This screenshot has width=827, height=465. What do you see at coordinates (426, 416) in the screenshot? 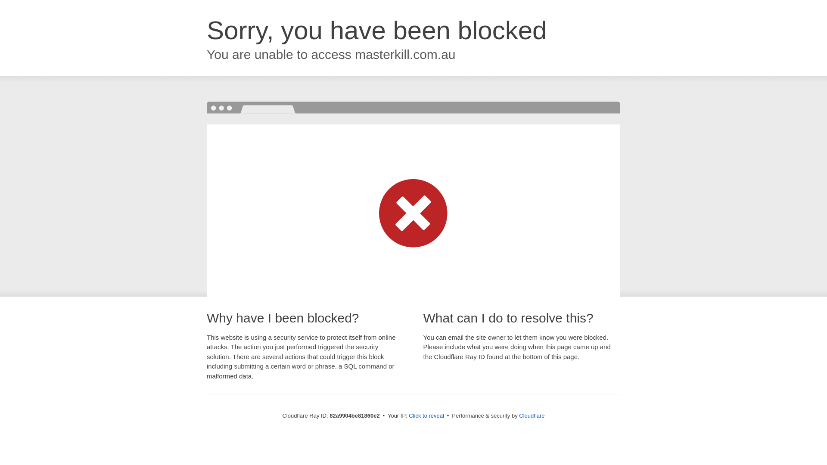
I see `Click to reveal` at bounding box center [426, 416].